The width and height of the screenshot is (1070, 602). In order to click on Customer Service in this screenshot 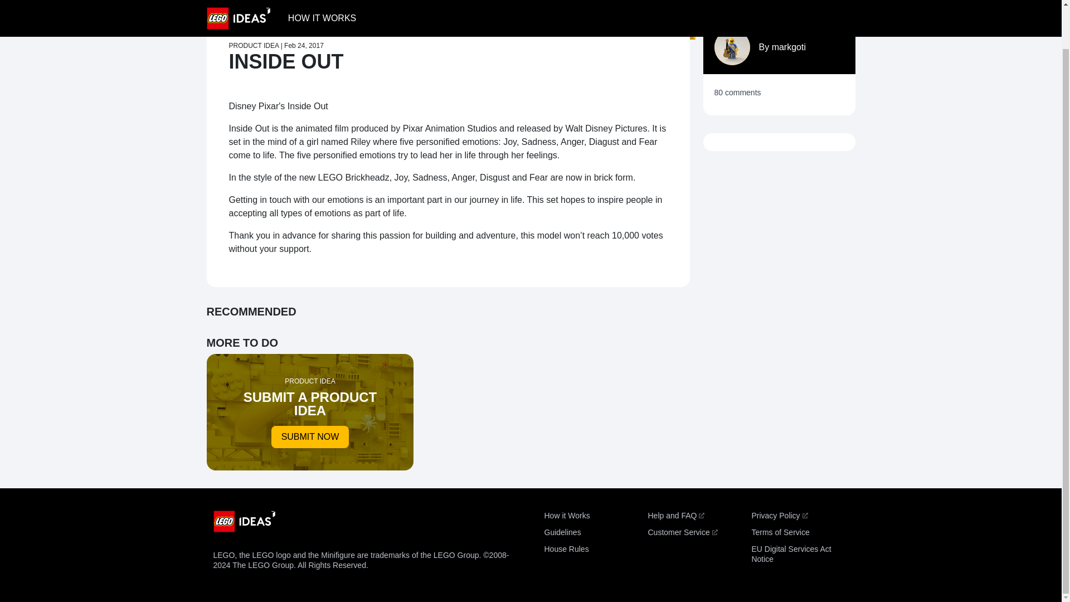, I will do `click(788, 47)`.